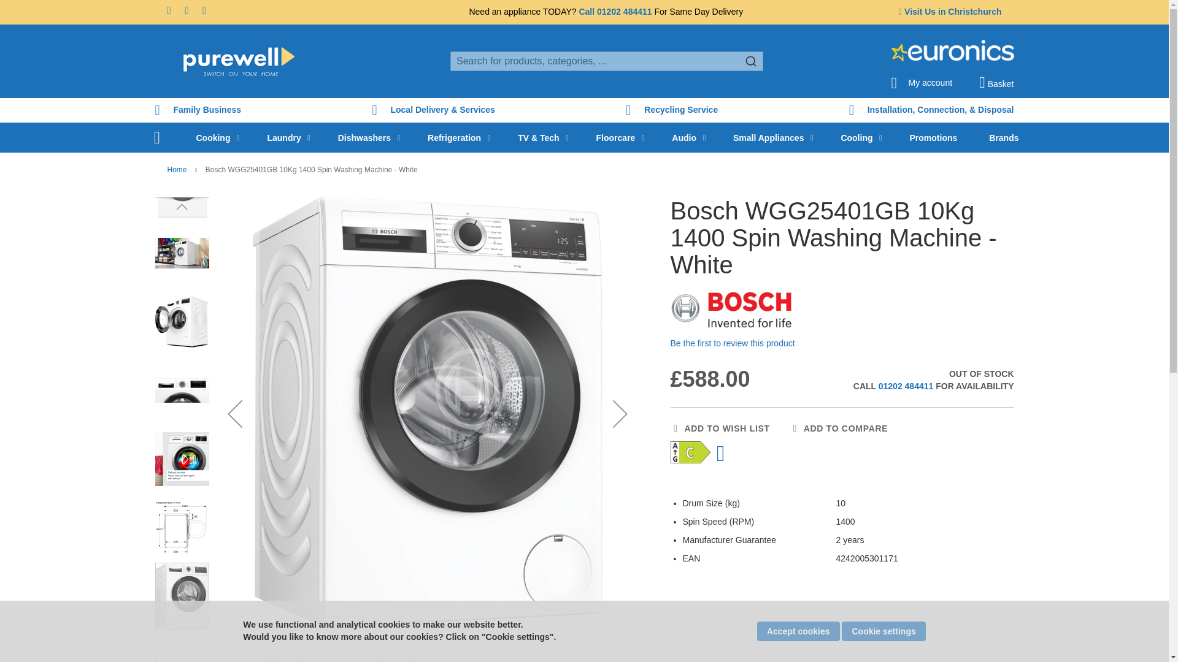 The width and height of the screenshot is (1178, 662). I want to click on Home, so click(156, 137).